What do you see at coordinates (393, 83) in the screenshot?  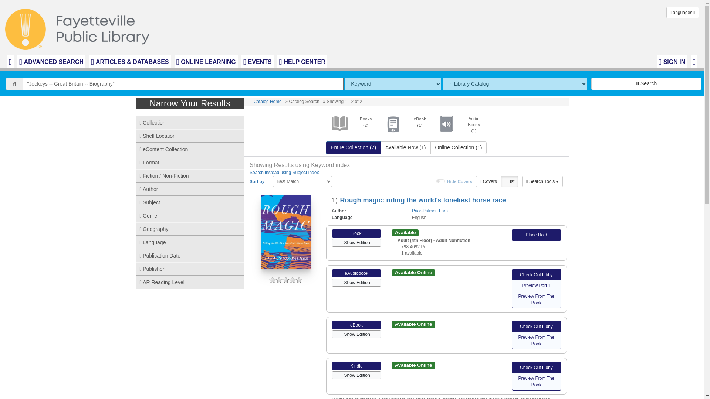 I see `The method of searching.` at bounding box center [393, 83].